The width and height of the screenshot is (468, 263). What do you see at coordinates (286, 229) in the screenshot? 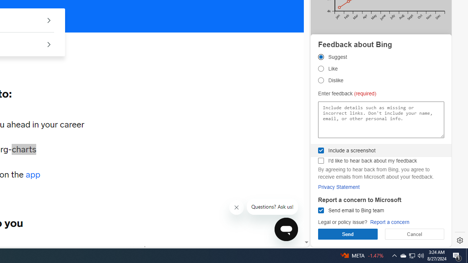
I see `Class: sc-1k07fow-1 cbnSms` at bounding box center [286, 229].